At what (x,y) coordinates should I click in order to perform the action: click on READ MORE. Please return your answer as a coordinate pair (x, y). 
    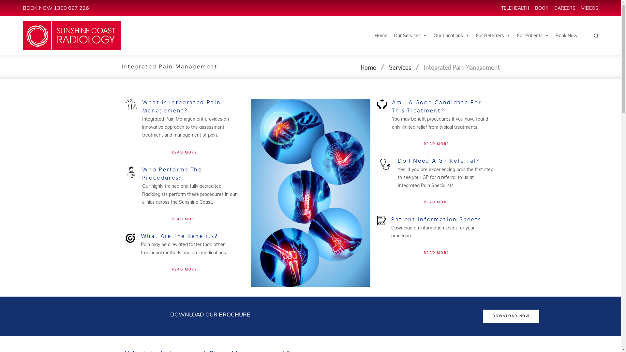
    Looking at the image, I should click on (437, 144).